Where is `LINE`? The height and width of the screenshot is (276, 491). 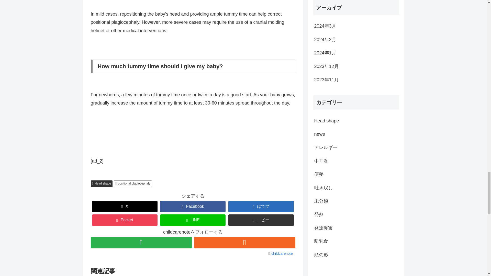 LINE is located at coordinates (193, 220).